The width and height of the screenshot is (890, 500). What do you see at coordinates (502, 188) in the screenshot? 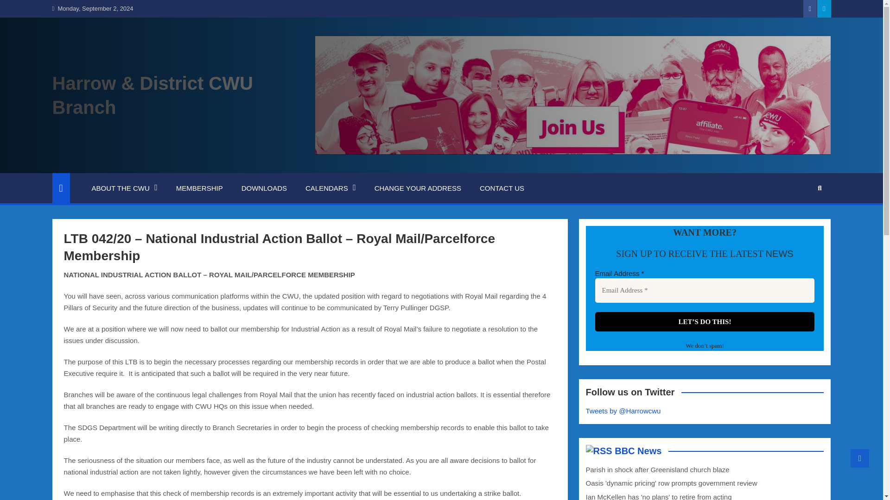
I see `CONTACT US` at bounding box center [502, 188].